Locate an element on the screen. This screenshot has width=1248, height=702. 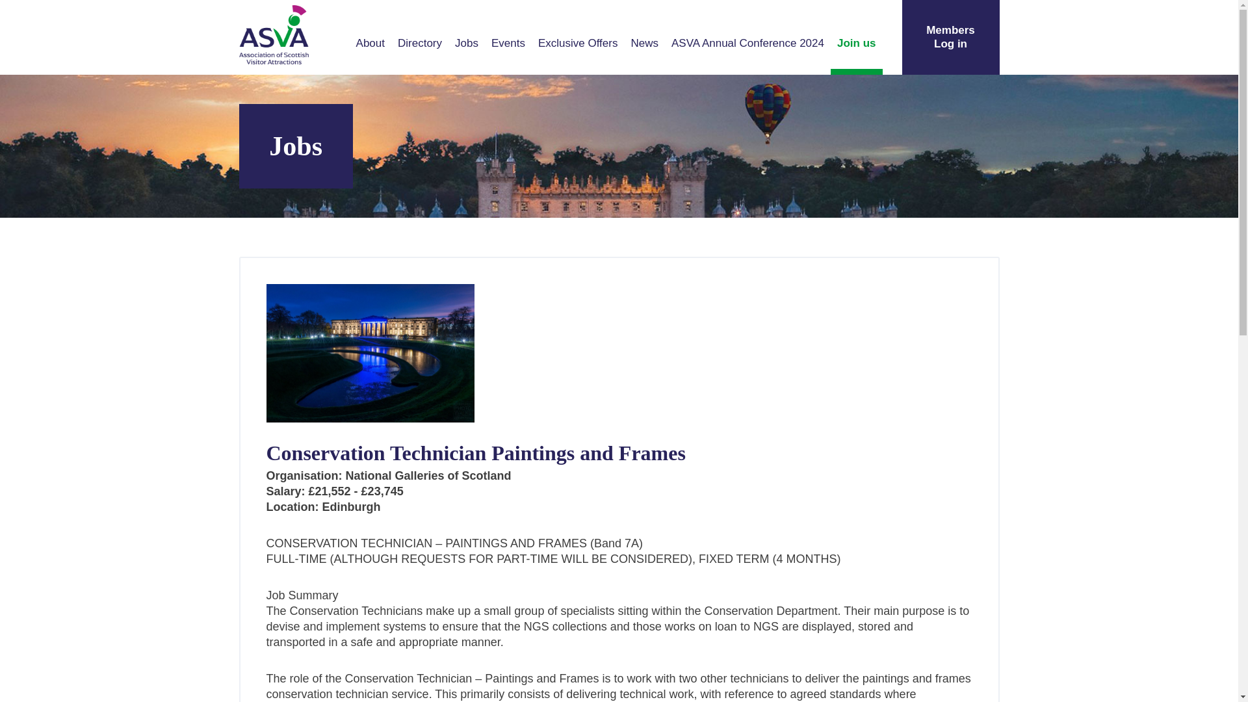
Exclusive Offers is located at coordinates (578, 44).